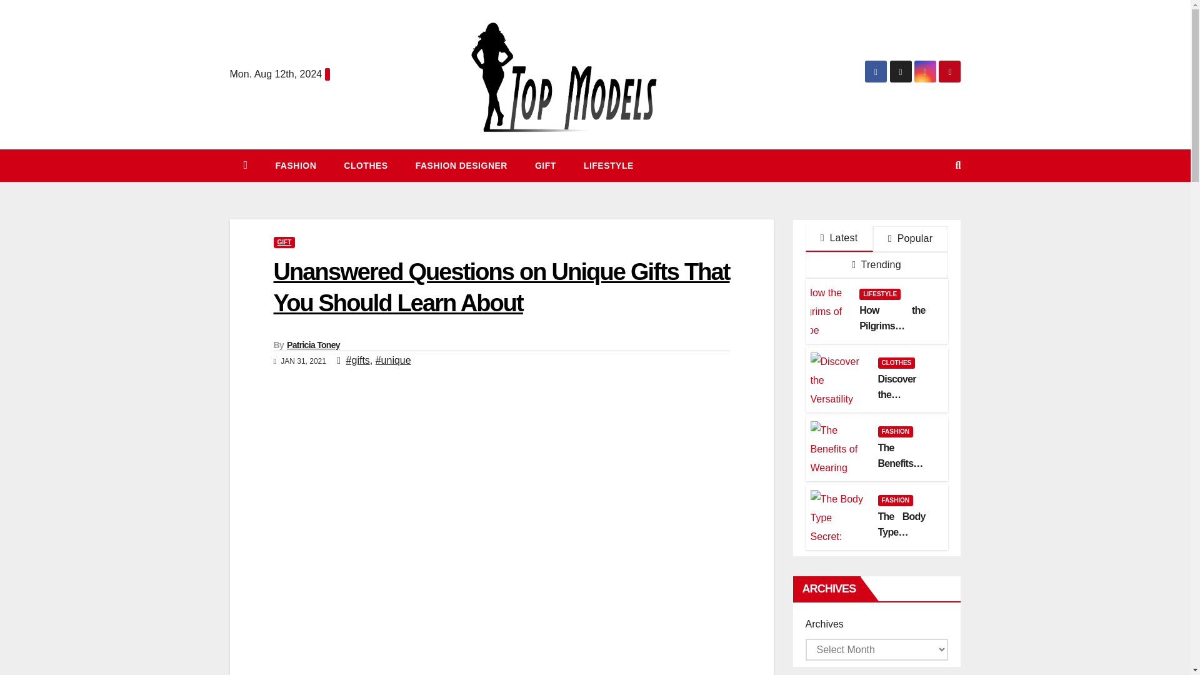  I want to click on CLOTHES, so click(365, 165).